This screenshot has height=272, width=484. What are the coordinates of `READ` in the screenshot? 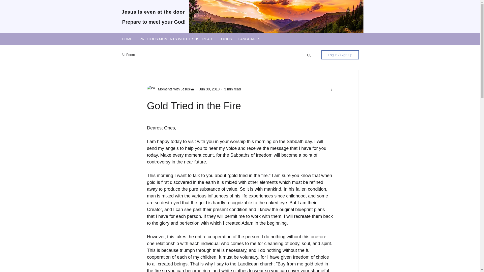 It's located at (207, 38).